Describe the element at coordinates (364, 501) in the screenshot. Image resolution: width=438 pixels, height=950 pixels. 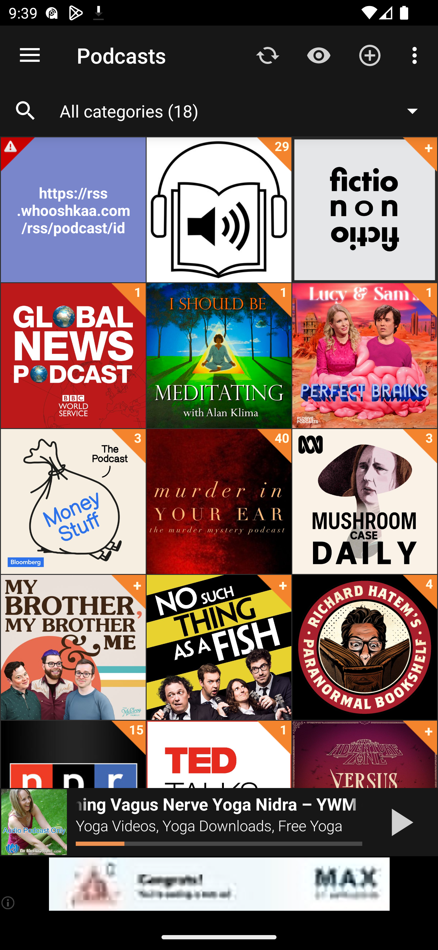
I see `Mushroom Case Daily 3` at that location.